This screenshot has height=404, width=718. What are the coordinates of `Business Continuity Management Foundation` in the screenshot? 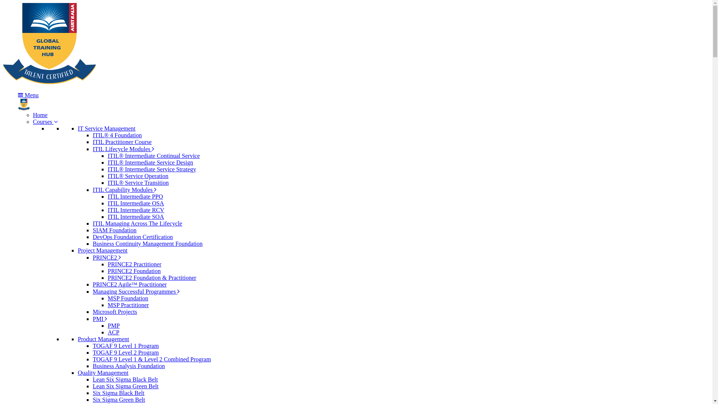 It's located at (148, 244).